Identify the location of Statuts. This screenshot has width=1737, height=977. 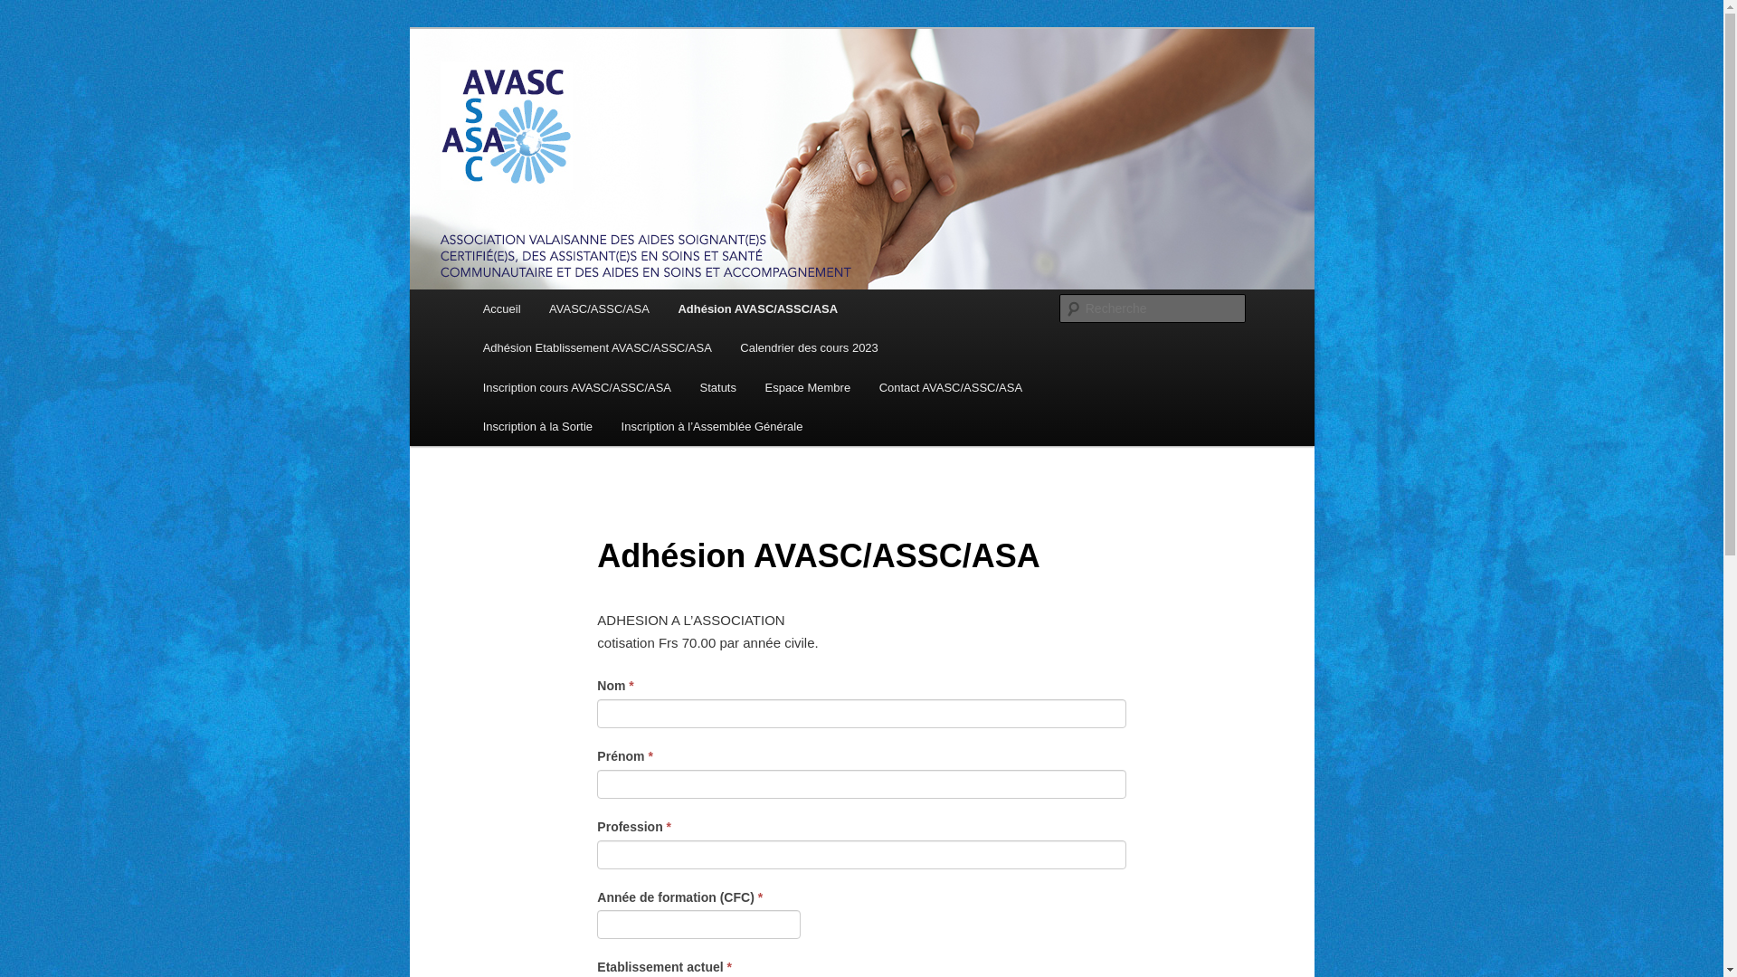
(718, 387).